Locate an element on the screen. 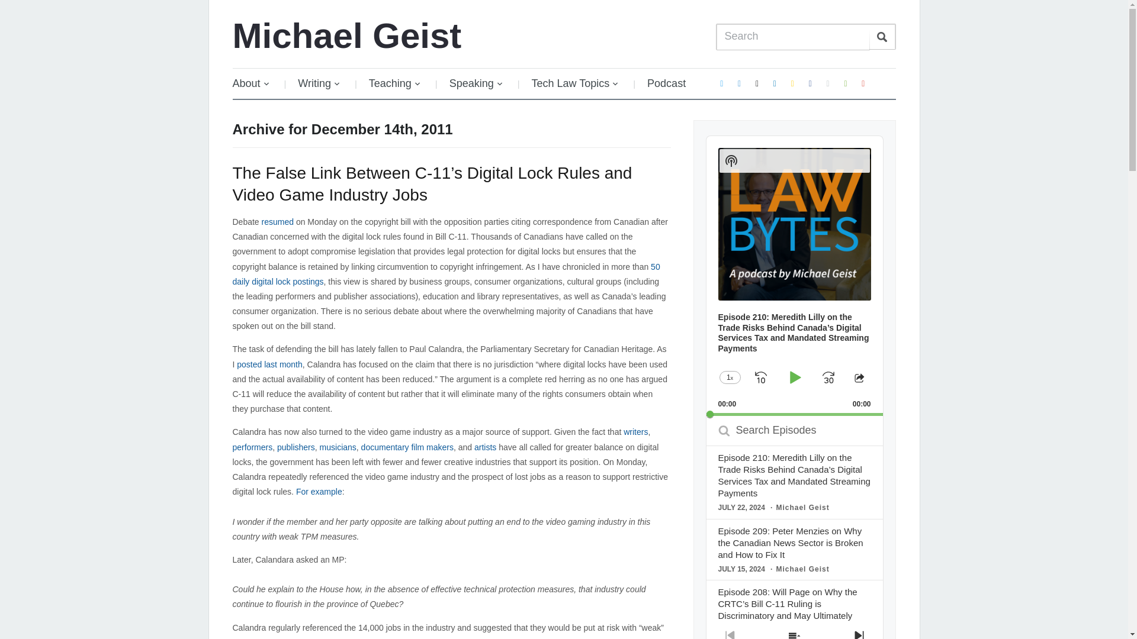  Default Label is located at coordinates (739, 83).